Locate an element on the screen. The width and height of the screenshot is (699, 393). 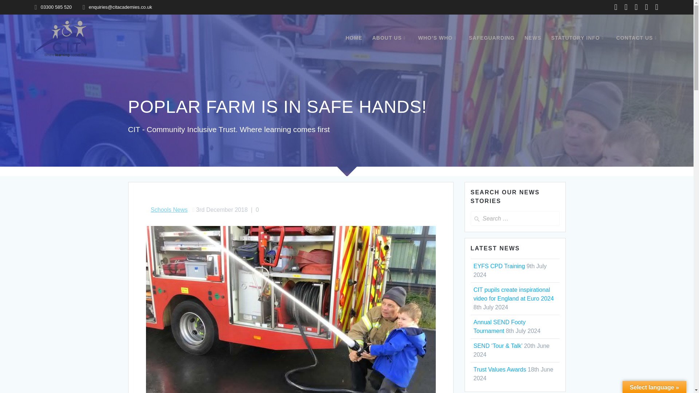
HOME is located at coordinates (354, 38).